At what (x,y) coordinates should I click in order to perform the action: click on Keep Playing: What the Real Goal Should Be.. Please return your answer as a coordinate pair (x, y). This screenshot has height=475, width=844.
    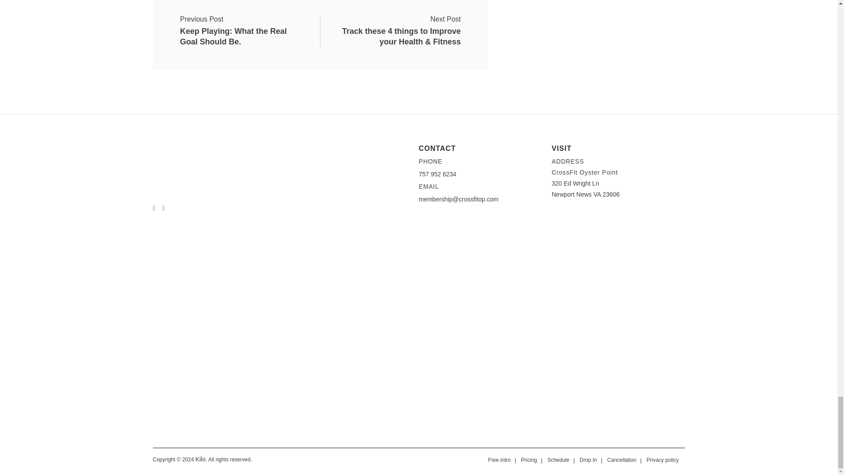
    Looking at the image, I should click on (250, 26).